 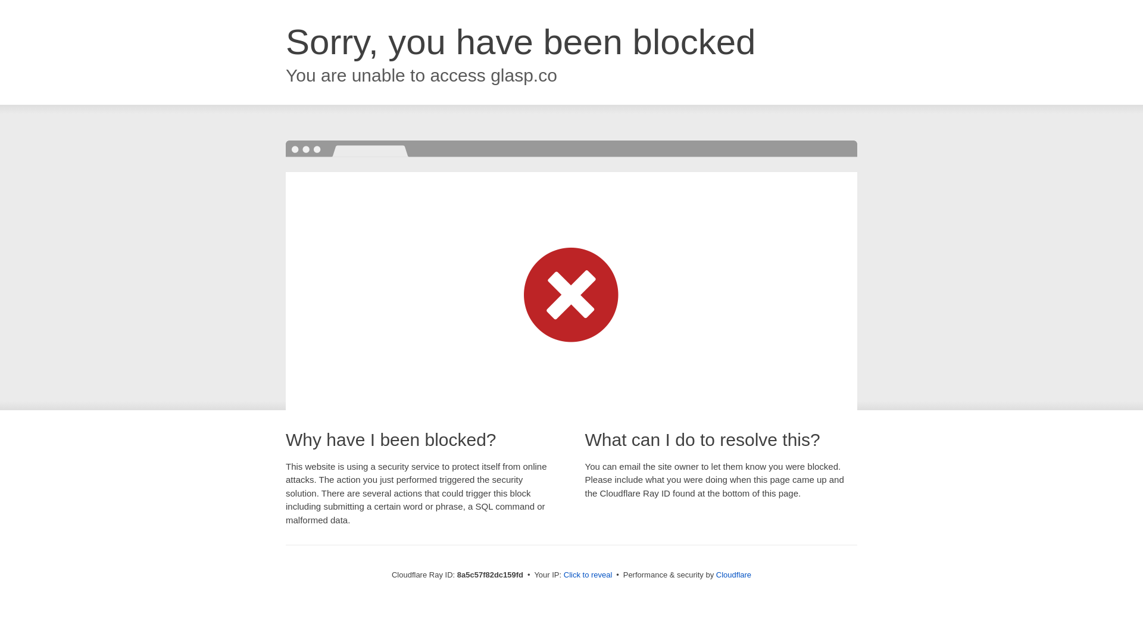 I want to click on Cloudflare, so click(x=733, y=575).